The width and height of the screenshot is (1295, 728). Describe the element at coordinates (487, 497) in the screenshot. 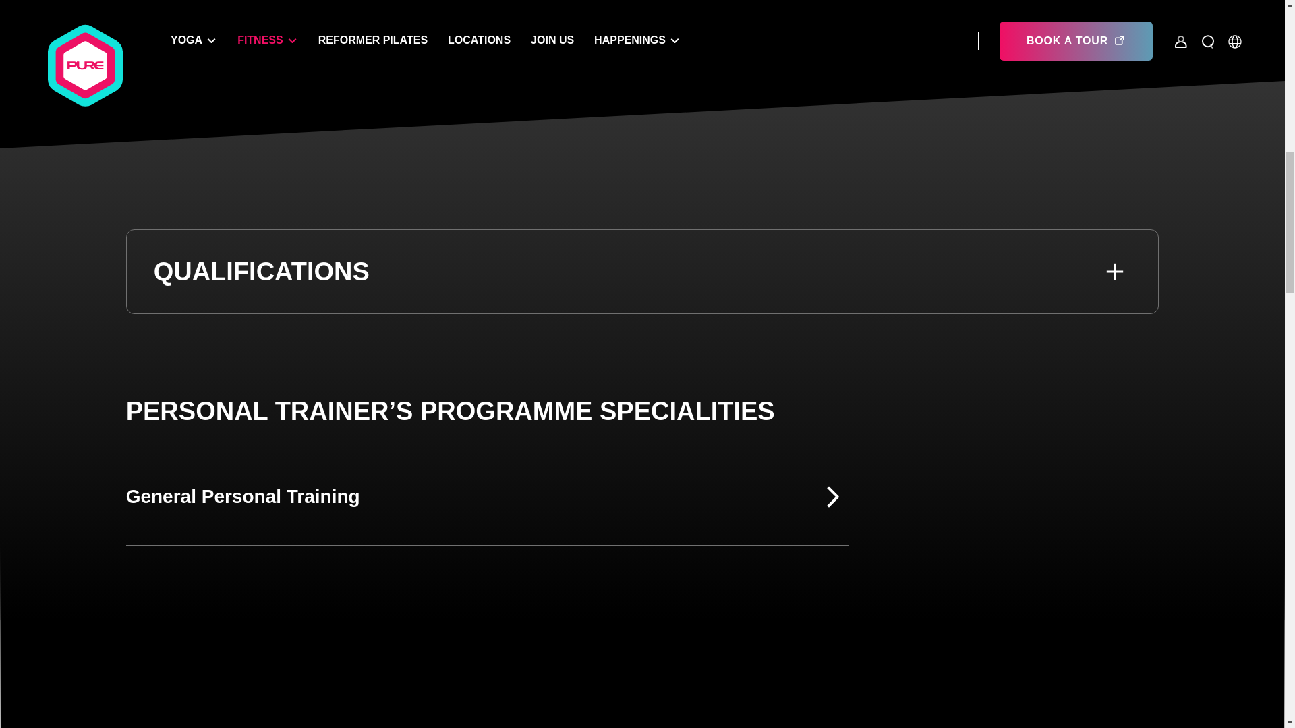

I see `General Personal Training` at that location.